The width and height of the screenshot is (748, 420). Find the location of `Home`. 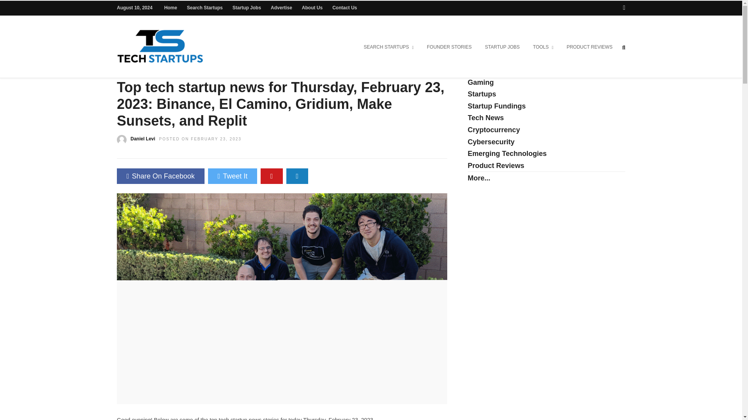

Home is located at coordinates (170, 8).